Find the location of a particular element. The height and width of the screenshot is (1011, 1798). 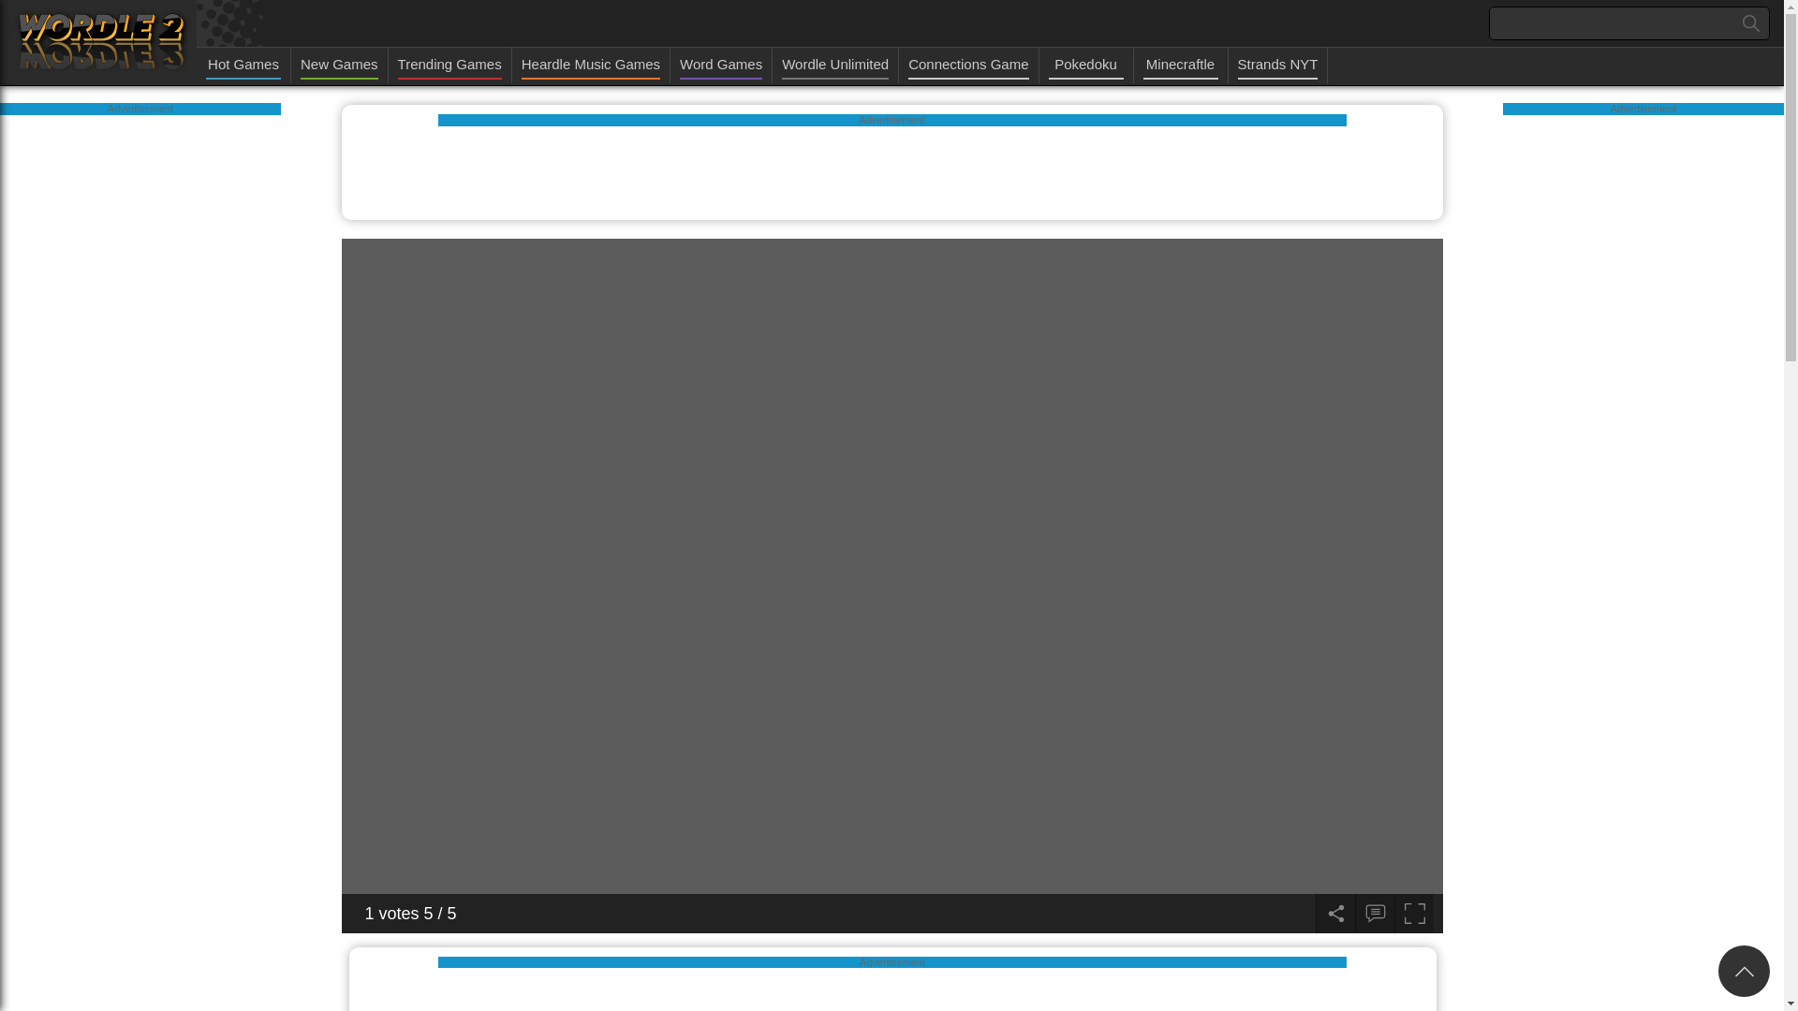

Wordle 2 is located at coordinates (103, 43).